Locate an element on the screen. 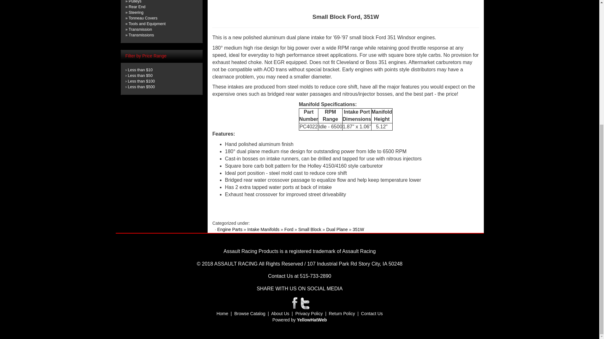 Image resolution: width=604 pixels, height=339 pixels. Pulleys is located at coordinates (135, 2).